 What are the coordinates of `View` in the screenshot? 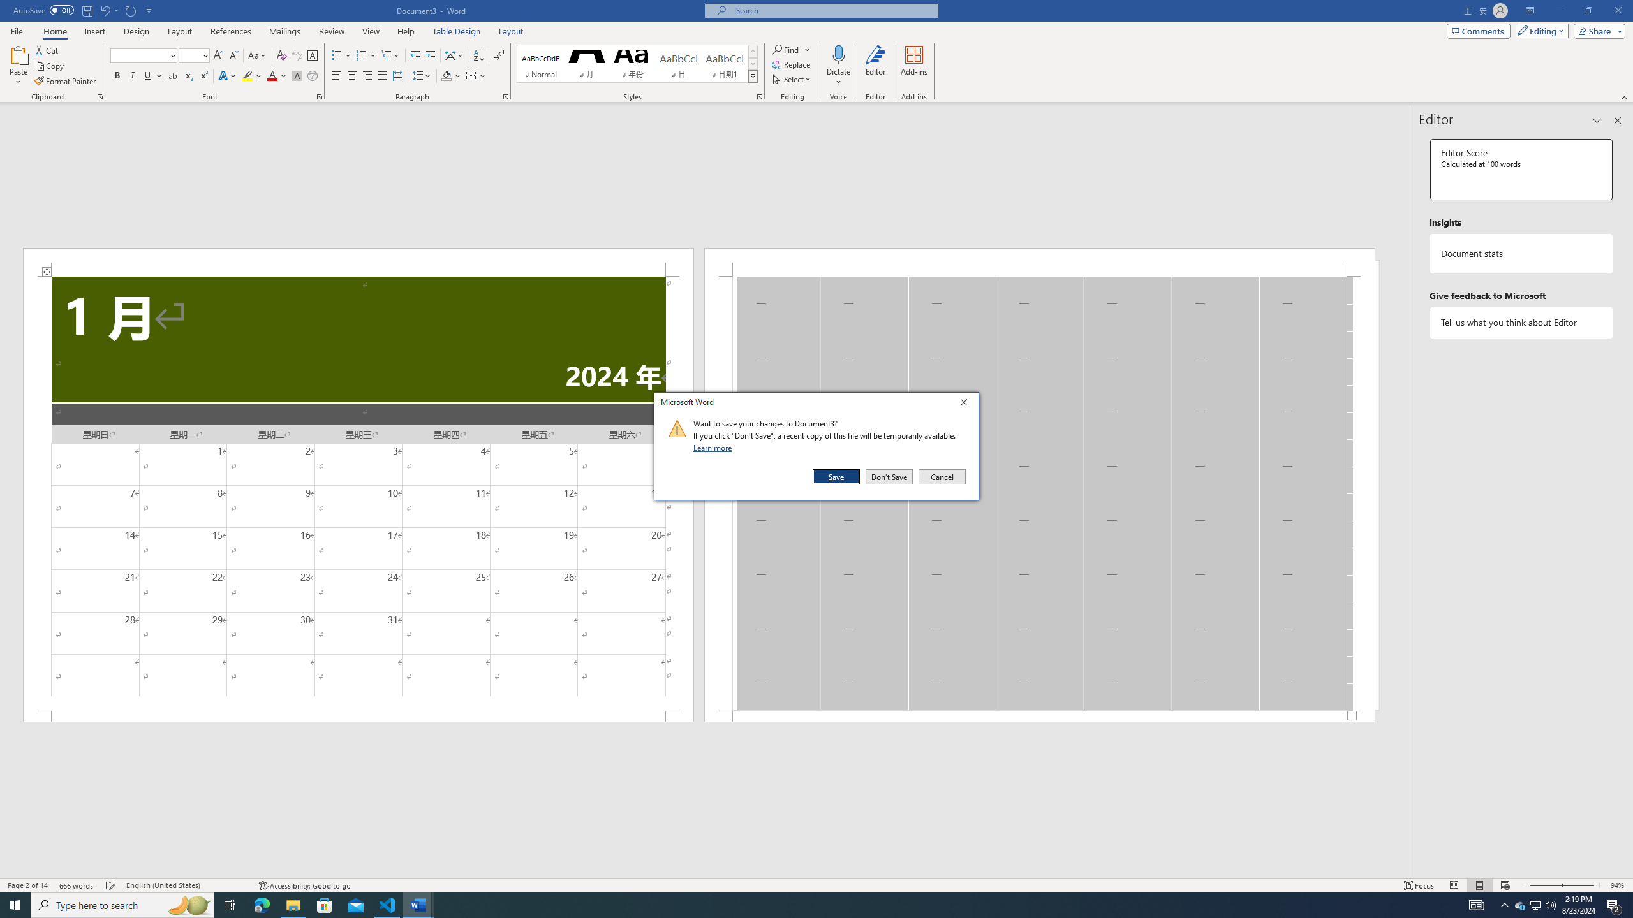 It's located at (371, 31).